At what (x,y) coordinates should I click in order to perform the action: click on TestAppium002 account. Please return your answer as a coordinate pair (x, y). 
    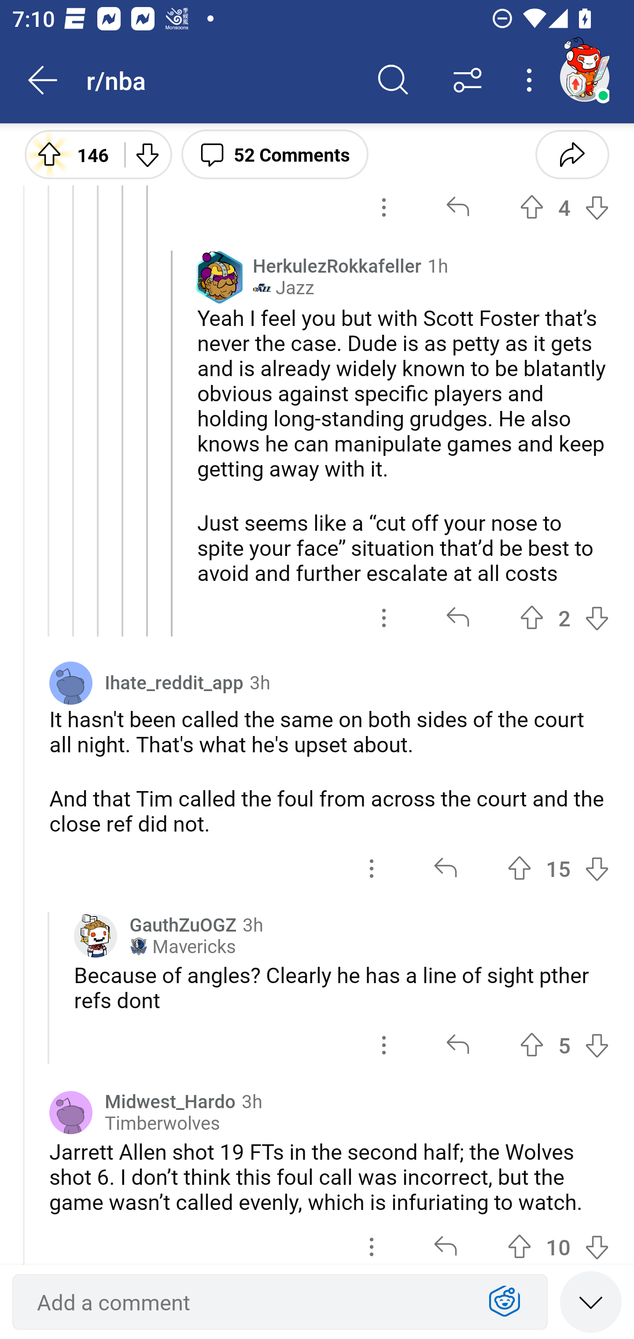
    Looking at the image, I should click on (584, 77).